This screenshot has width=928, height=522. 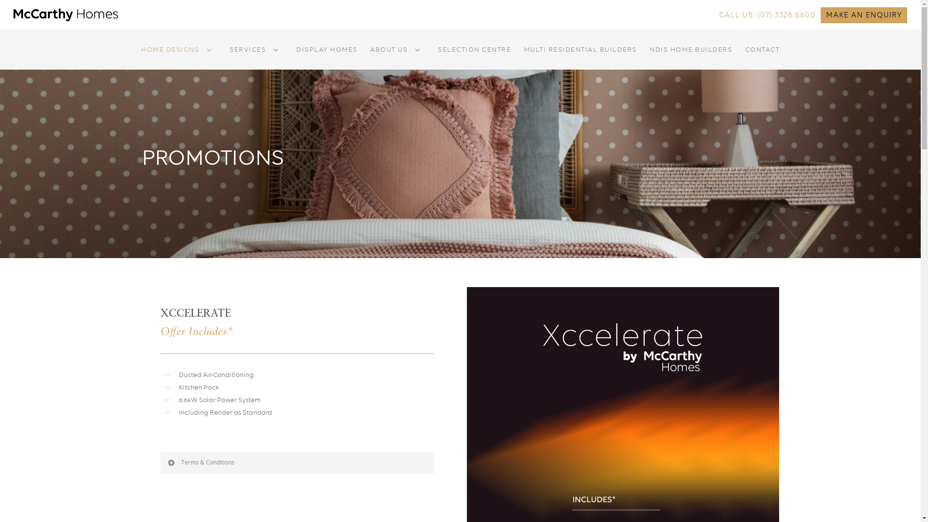 I want to click on MULTI RESIDENTIAL BUILDERS, so click(x=580, y=57).